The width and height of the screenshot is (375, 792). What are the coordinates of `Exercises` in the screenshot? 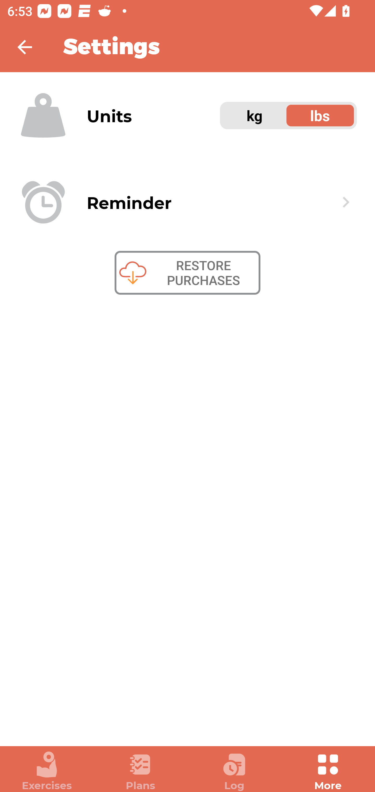 It's located at (47, 771).